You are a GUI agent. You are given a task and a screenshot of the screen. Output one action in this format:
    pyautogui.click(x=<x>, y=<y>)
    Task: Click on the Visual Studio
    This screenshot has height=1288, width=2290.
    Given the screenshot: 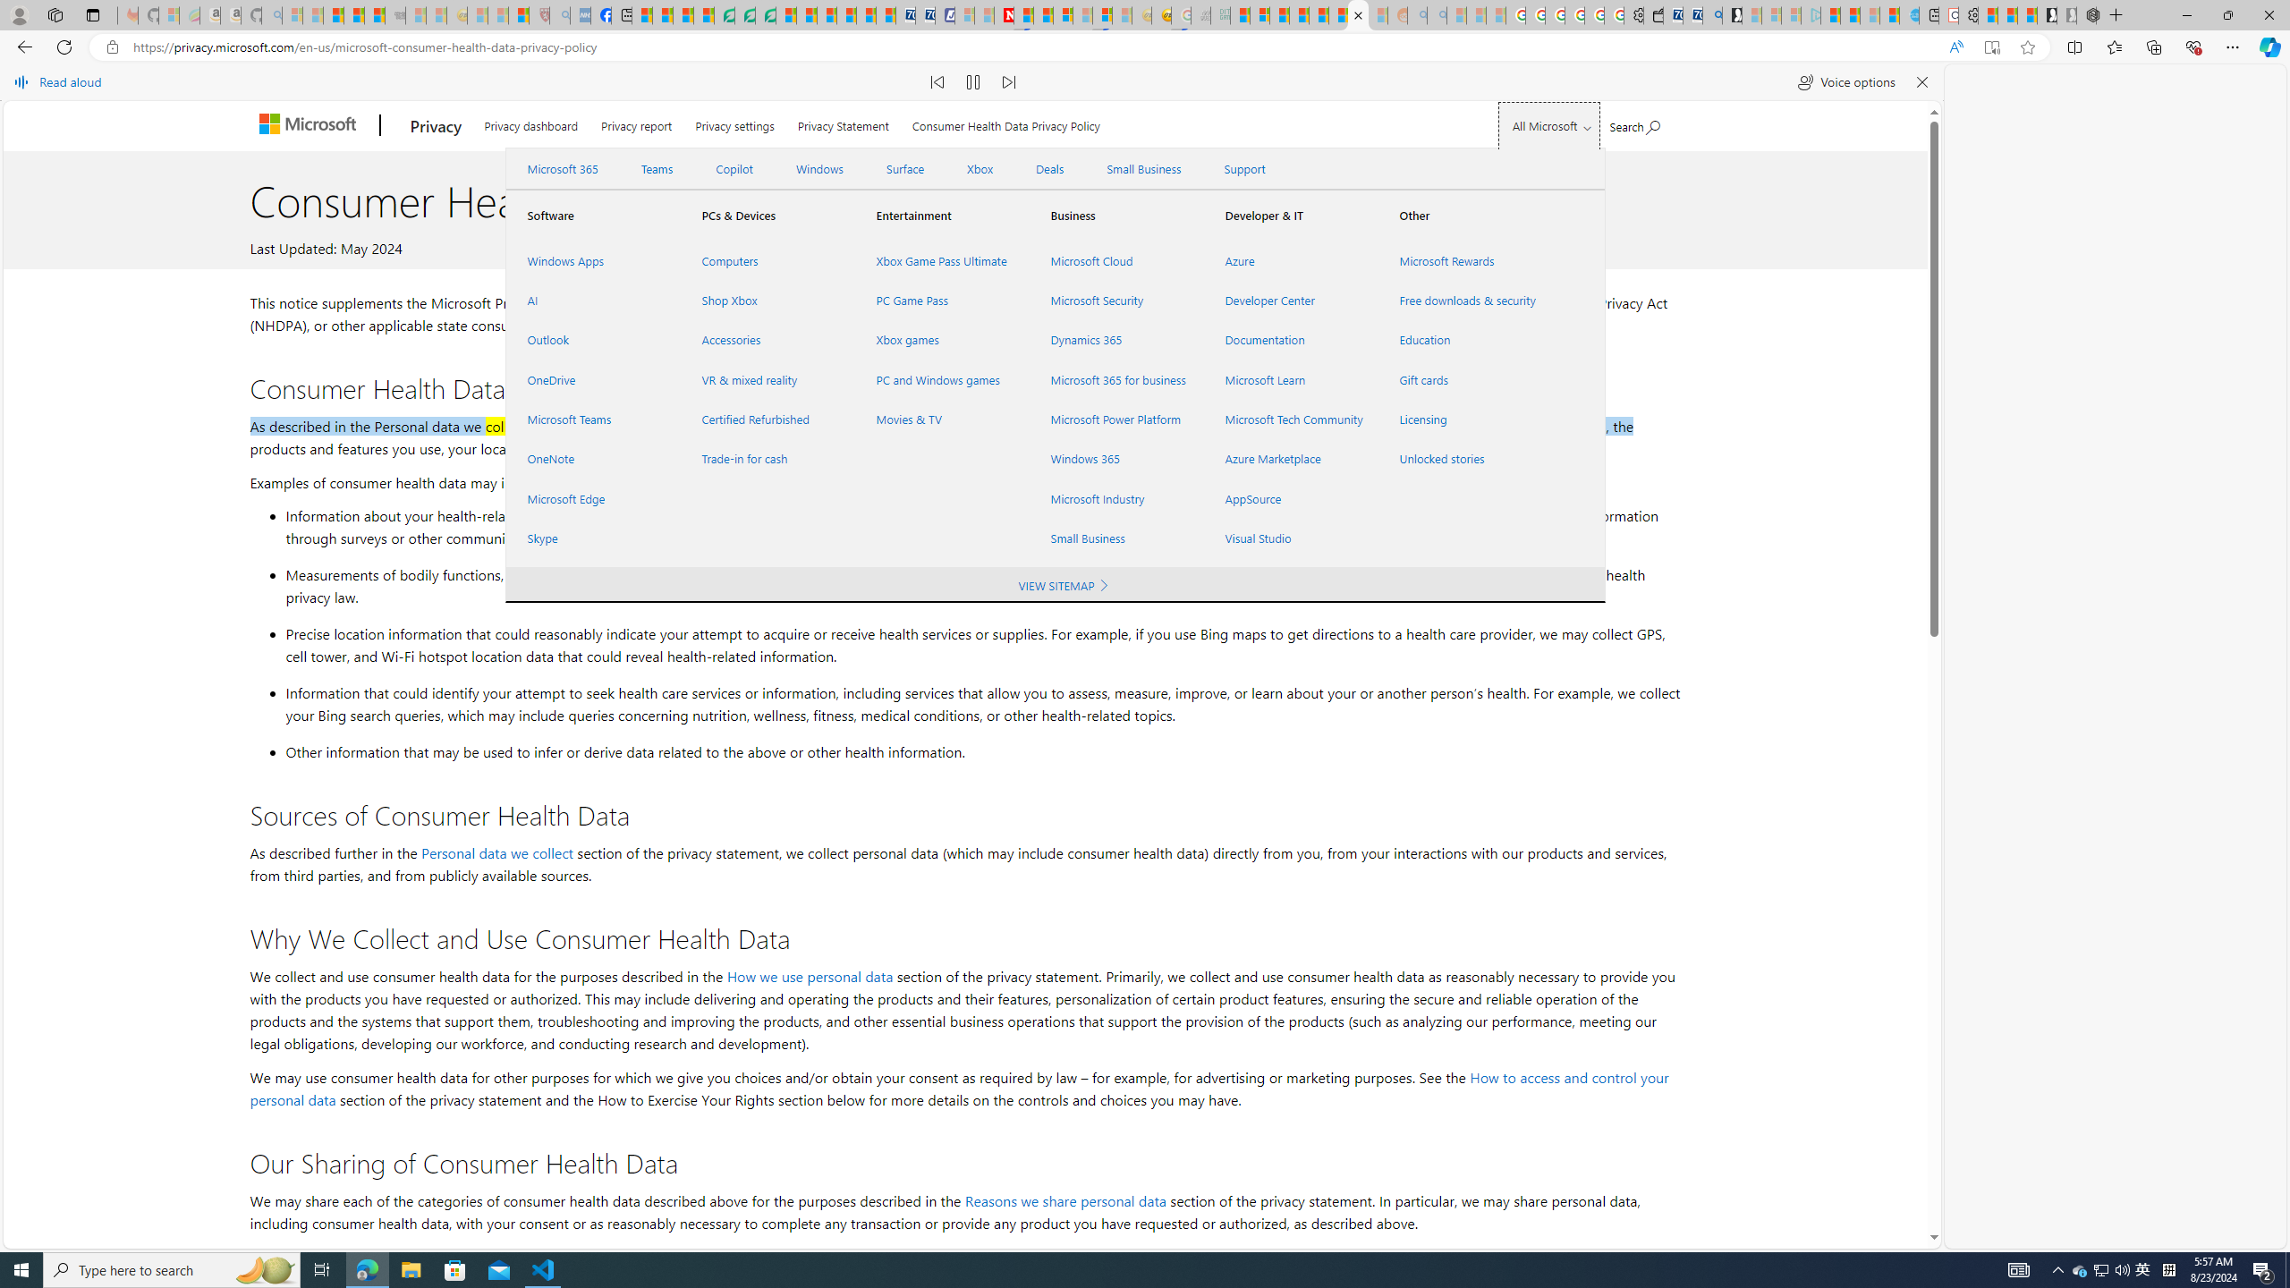 What is the action you would take?
    pyautogui.click(x=1290, y=538)
    